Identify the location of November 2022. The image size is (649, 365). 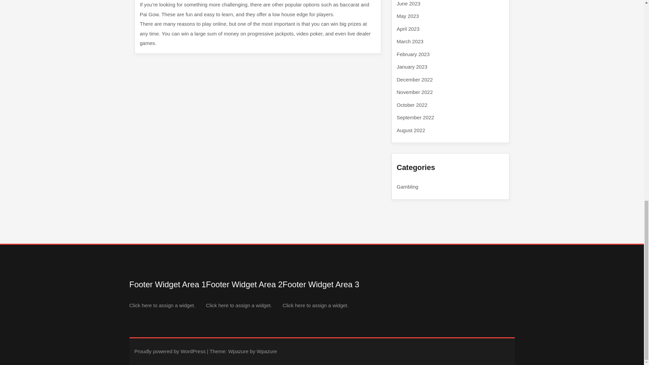
(414, 92).